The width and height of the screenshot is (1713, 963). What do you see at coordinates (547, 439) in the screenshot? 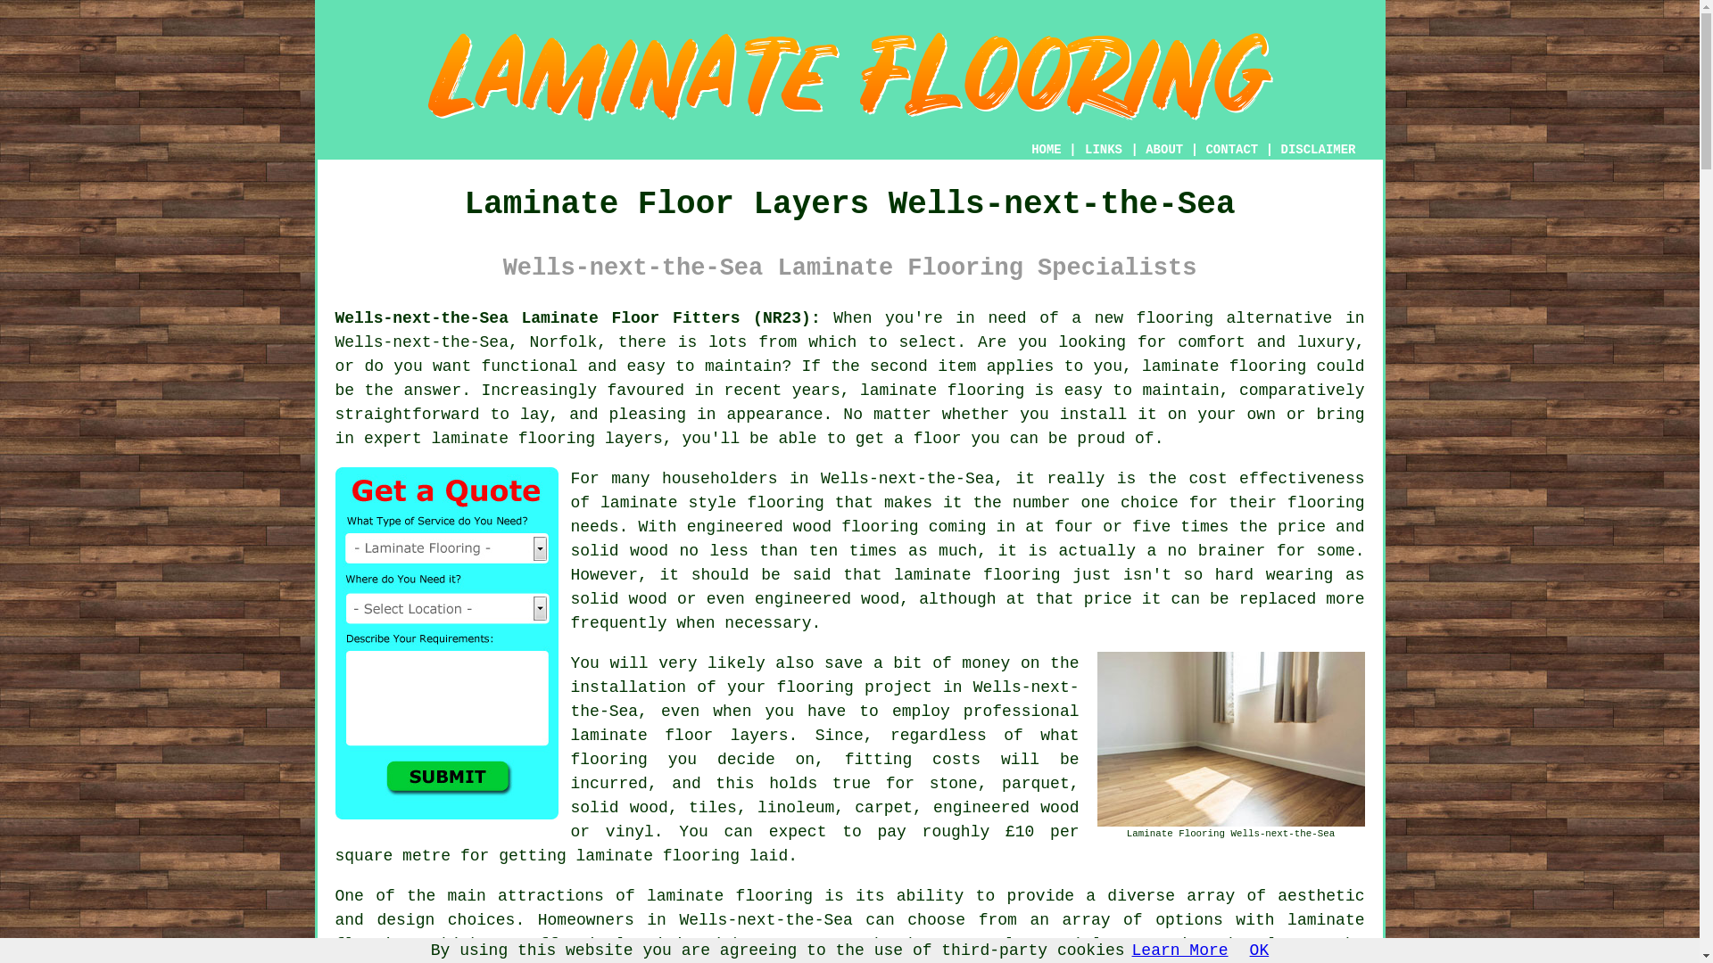
I see `laminate flooring layers` at bounding box center [547, 439].